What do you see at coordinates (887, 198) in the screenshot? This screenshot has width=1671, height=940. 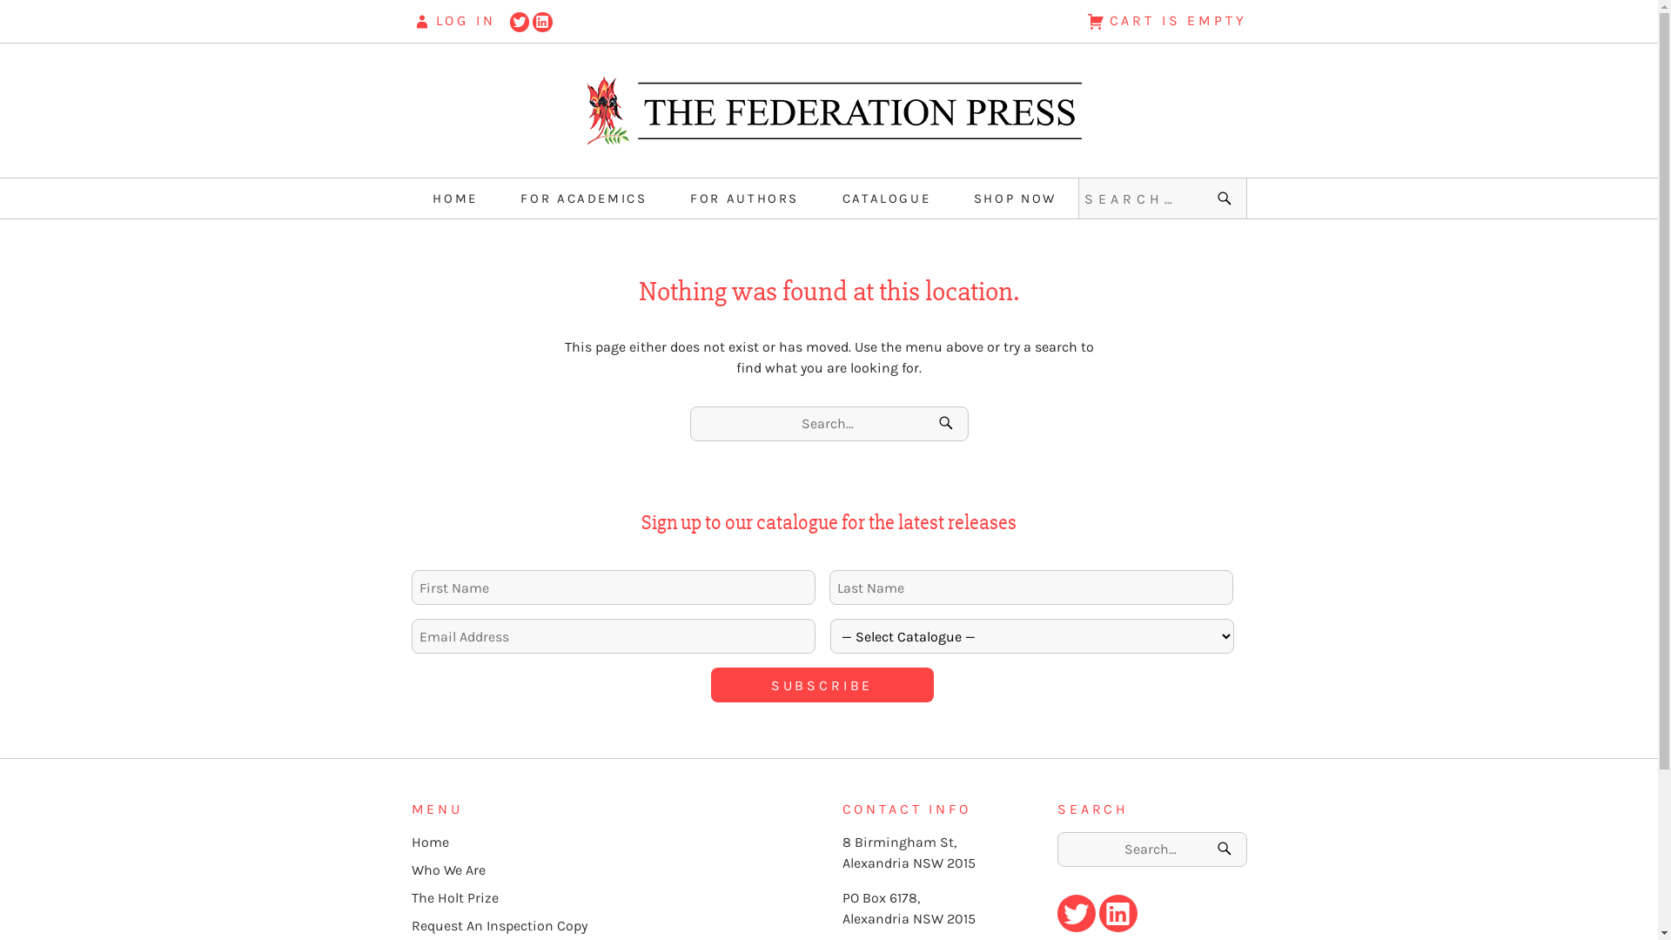 I see `CATALOGUE` at bounding box center [887, 198].